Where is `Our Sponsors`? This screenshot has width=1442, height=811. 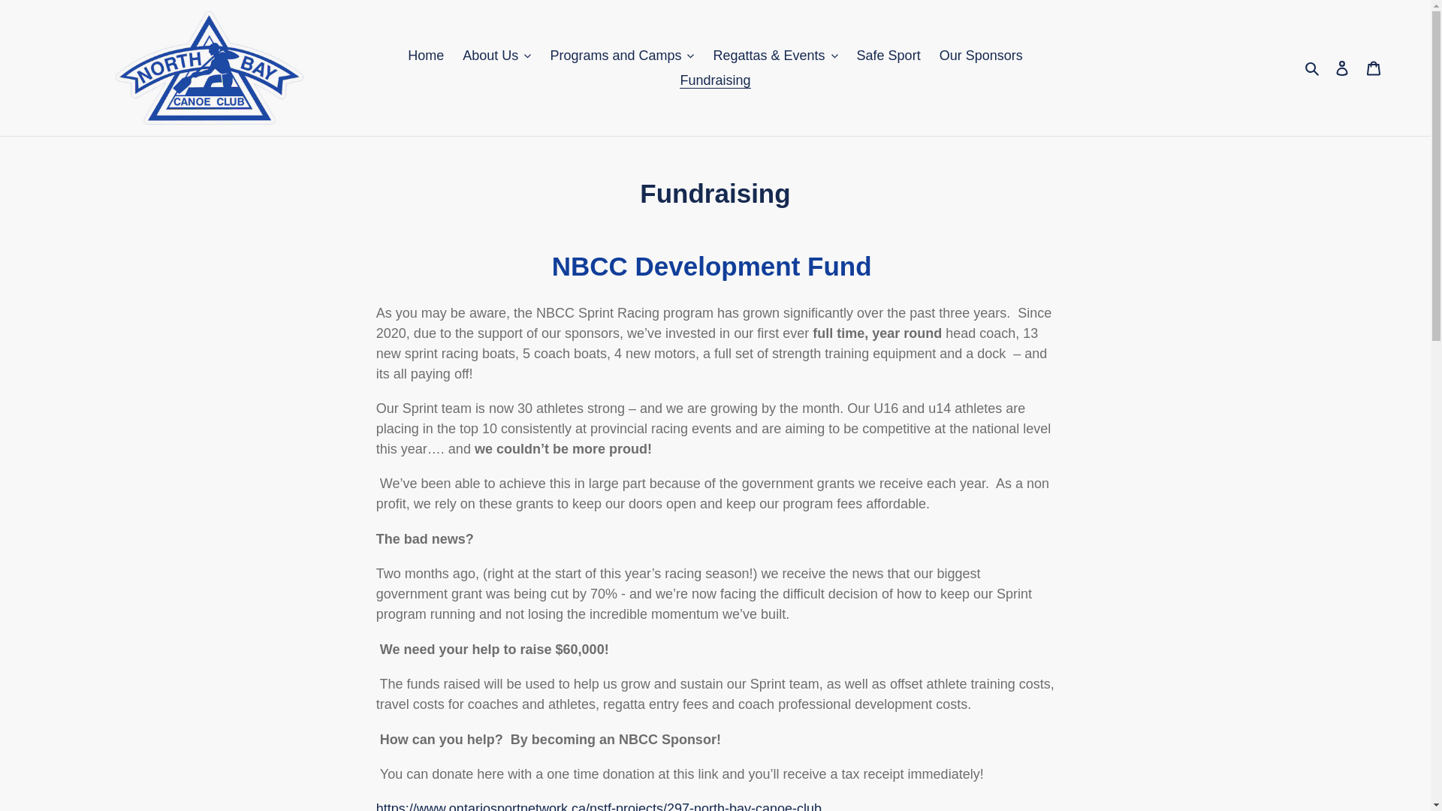
Our Sponsors is located at coordinates (981, 56).